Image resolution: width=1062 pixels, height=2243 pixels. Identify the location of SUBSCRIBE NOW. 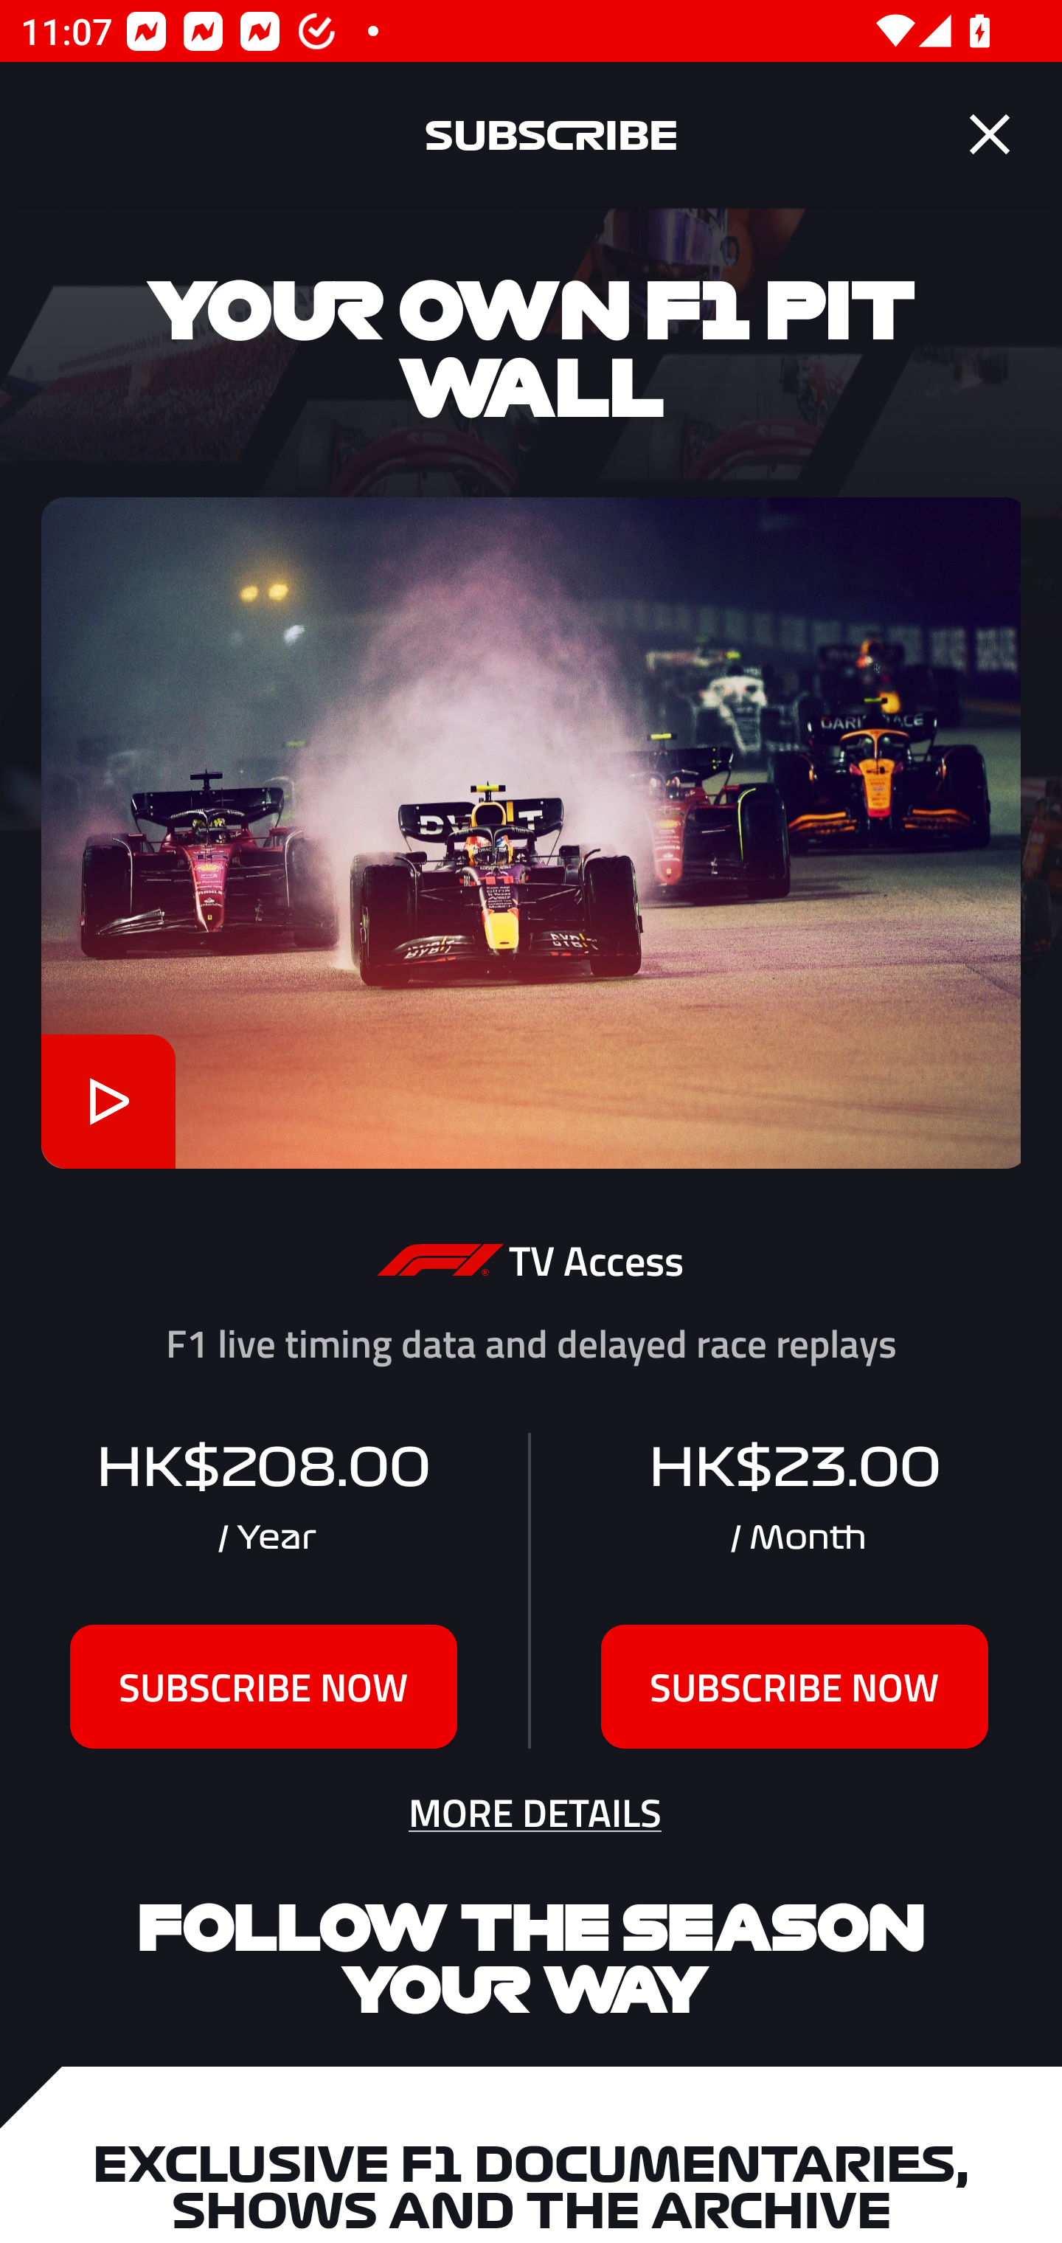
(264, 1687).